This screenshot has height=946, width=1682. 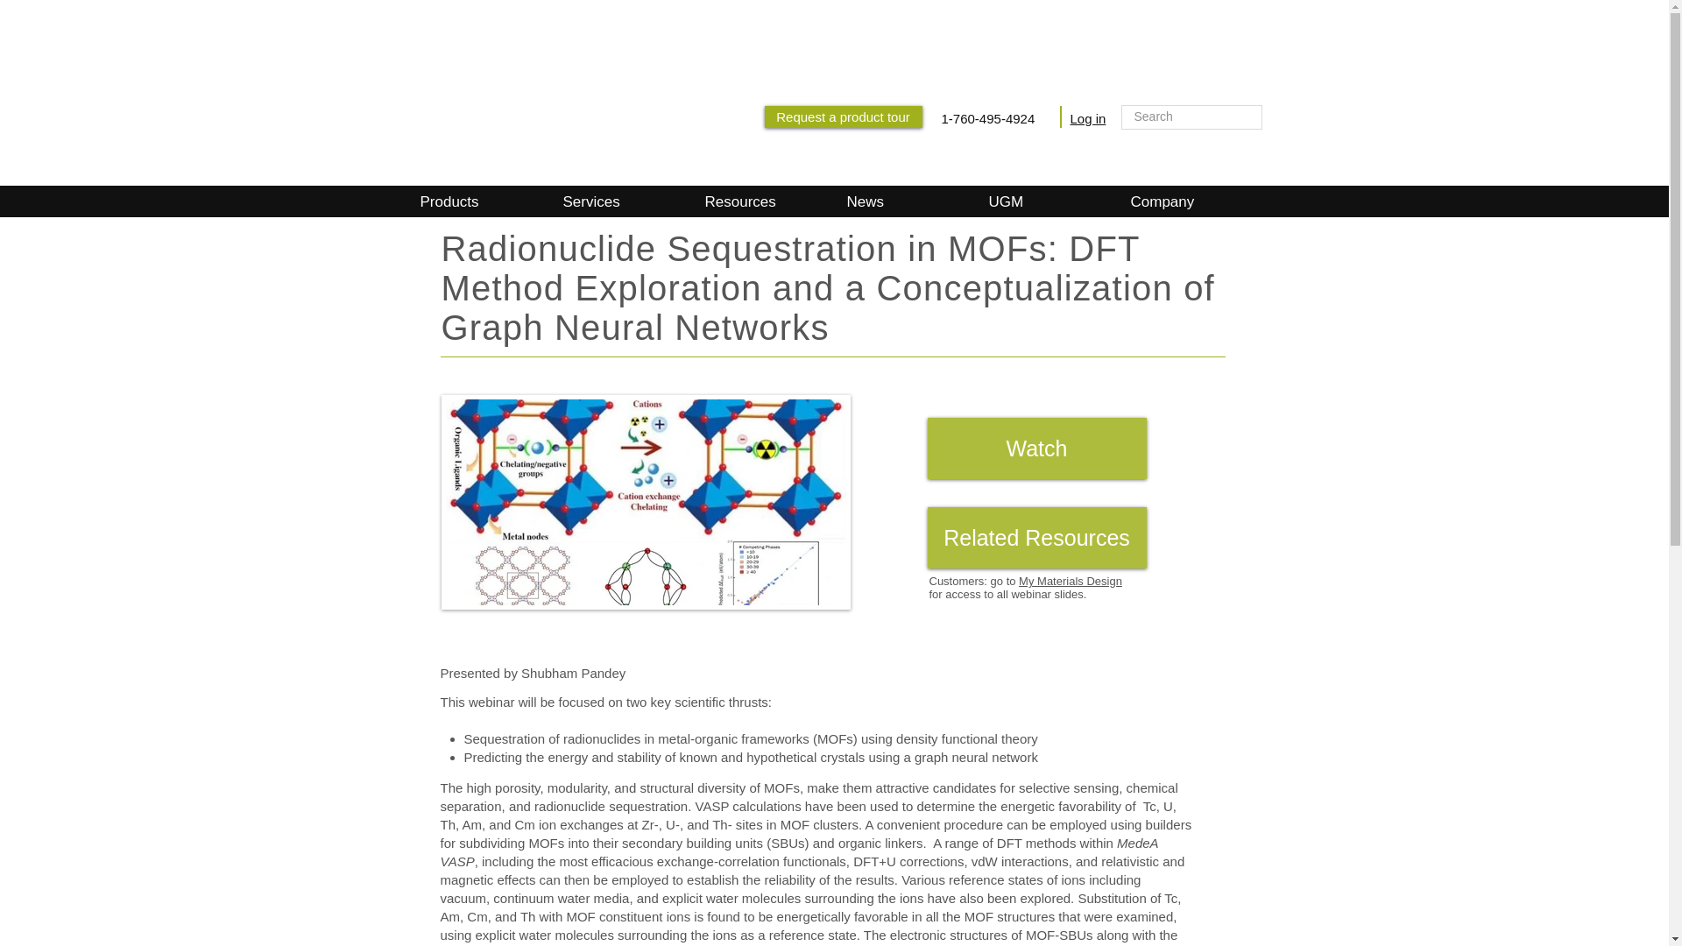 I want to click on Services, so click(x=618, y=201).